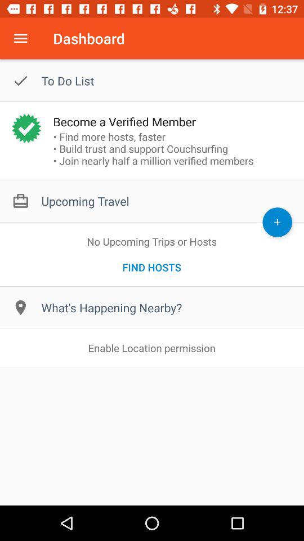  I want to click on choose icon to the right of no upcoming trips icon, so click(277, 222).